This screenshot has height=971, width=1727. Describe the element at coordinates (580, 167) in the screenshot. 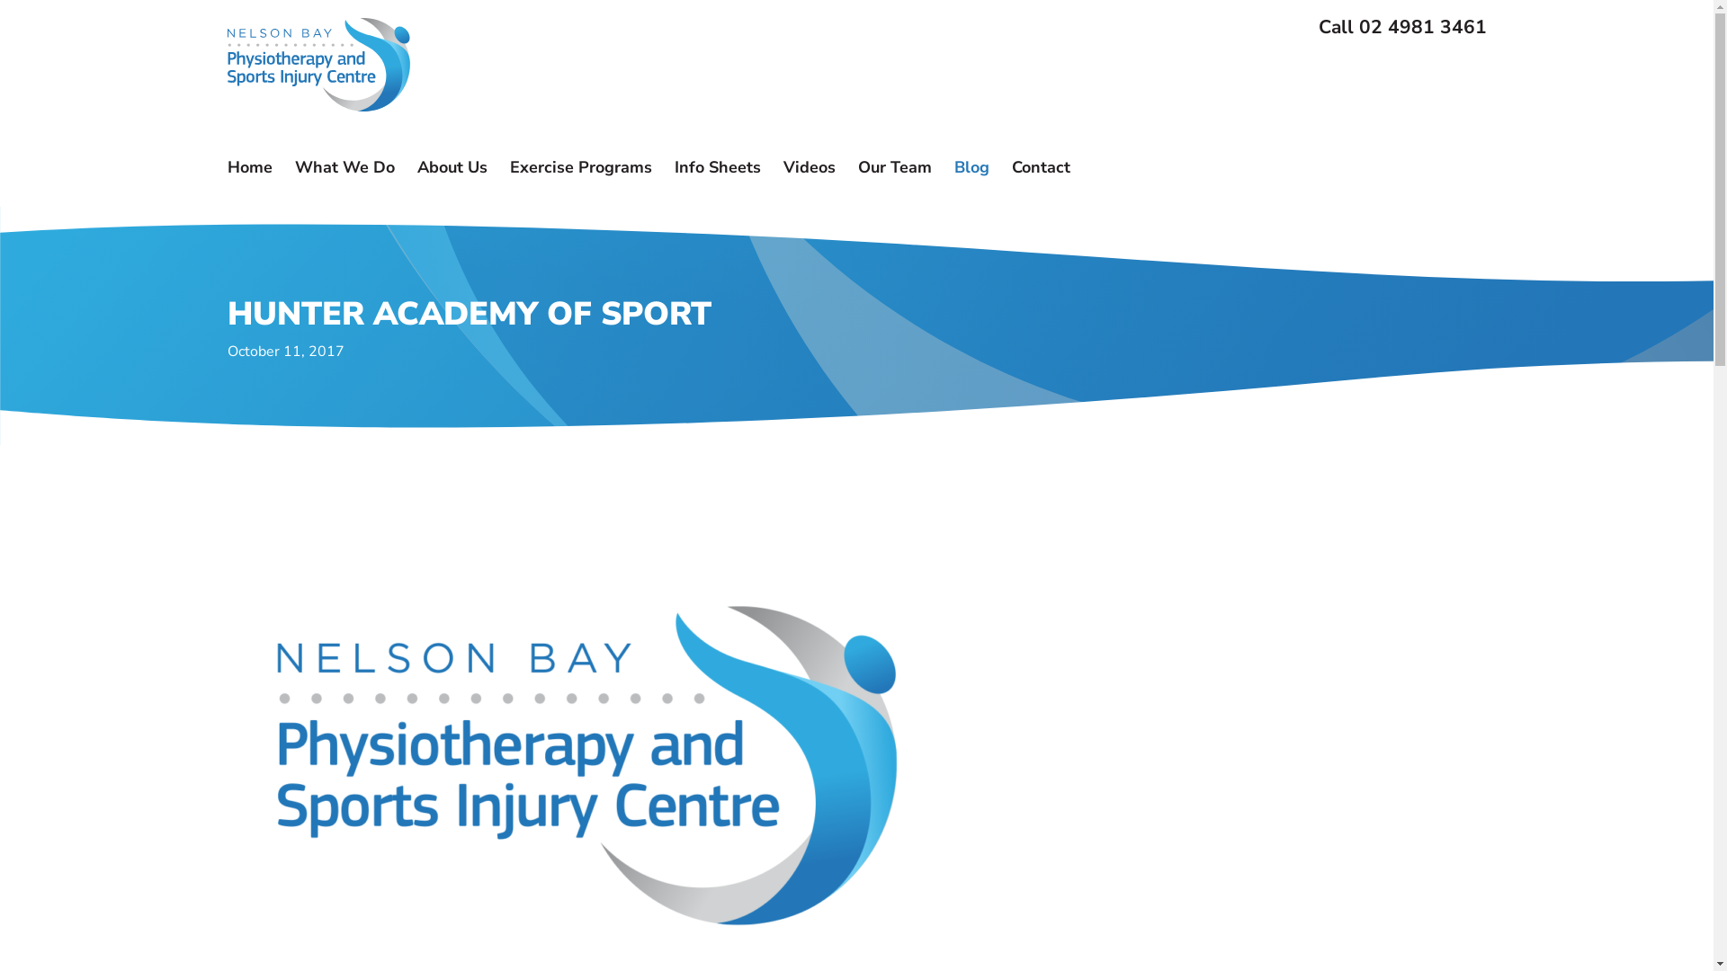

I see `Exercise Programs` at that location.